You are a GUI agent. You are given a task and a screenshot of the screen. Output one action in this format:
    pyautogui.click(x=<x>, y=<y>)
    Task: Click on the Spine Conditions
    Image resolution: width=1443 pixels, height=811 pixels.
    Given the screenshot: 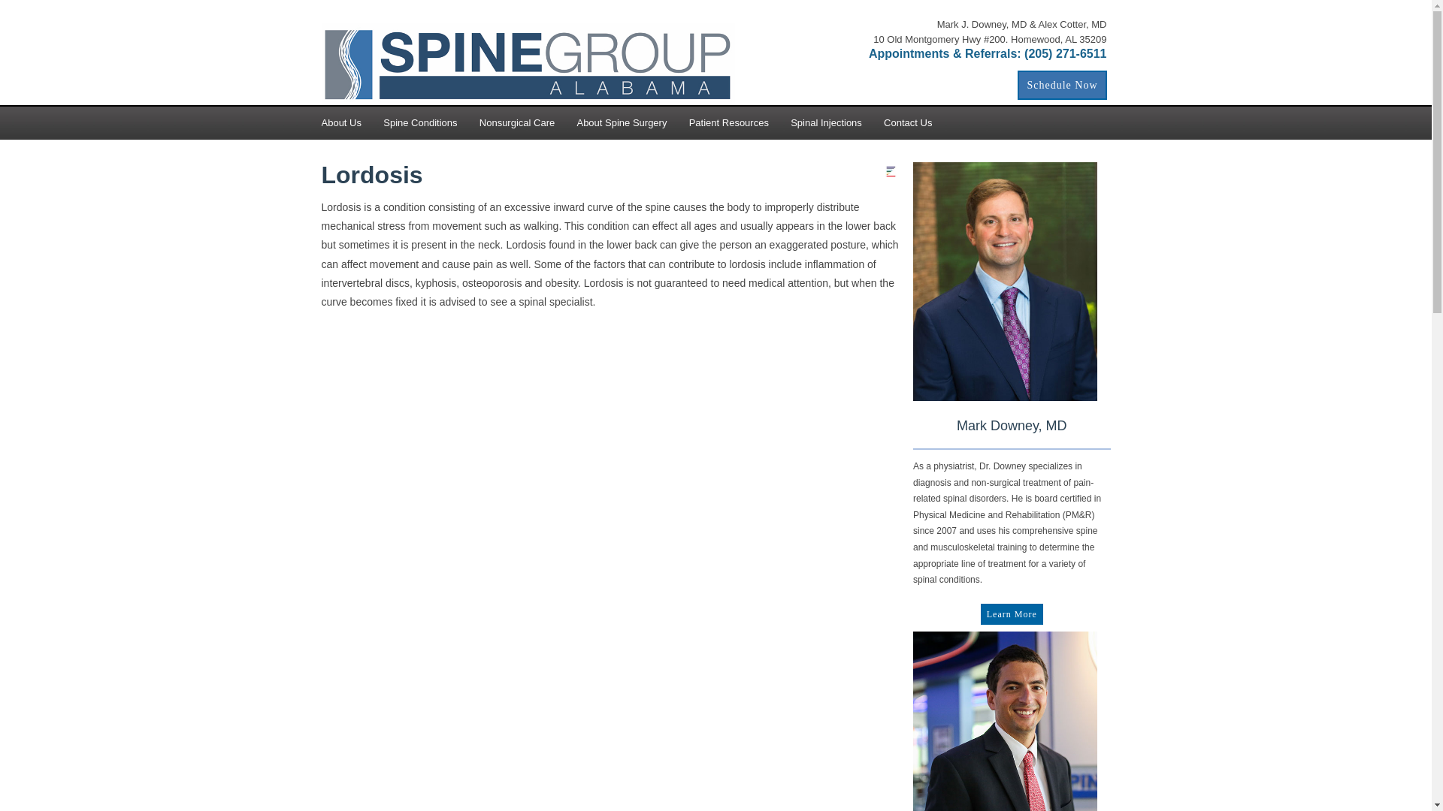 What is the action you would take?
    pyautogui.click(x=431, y=123)
    